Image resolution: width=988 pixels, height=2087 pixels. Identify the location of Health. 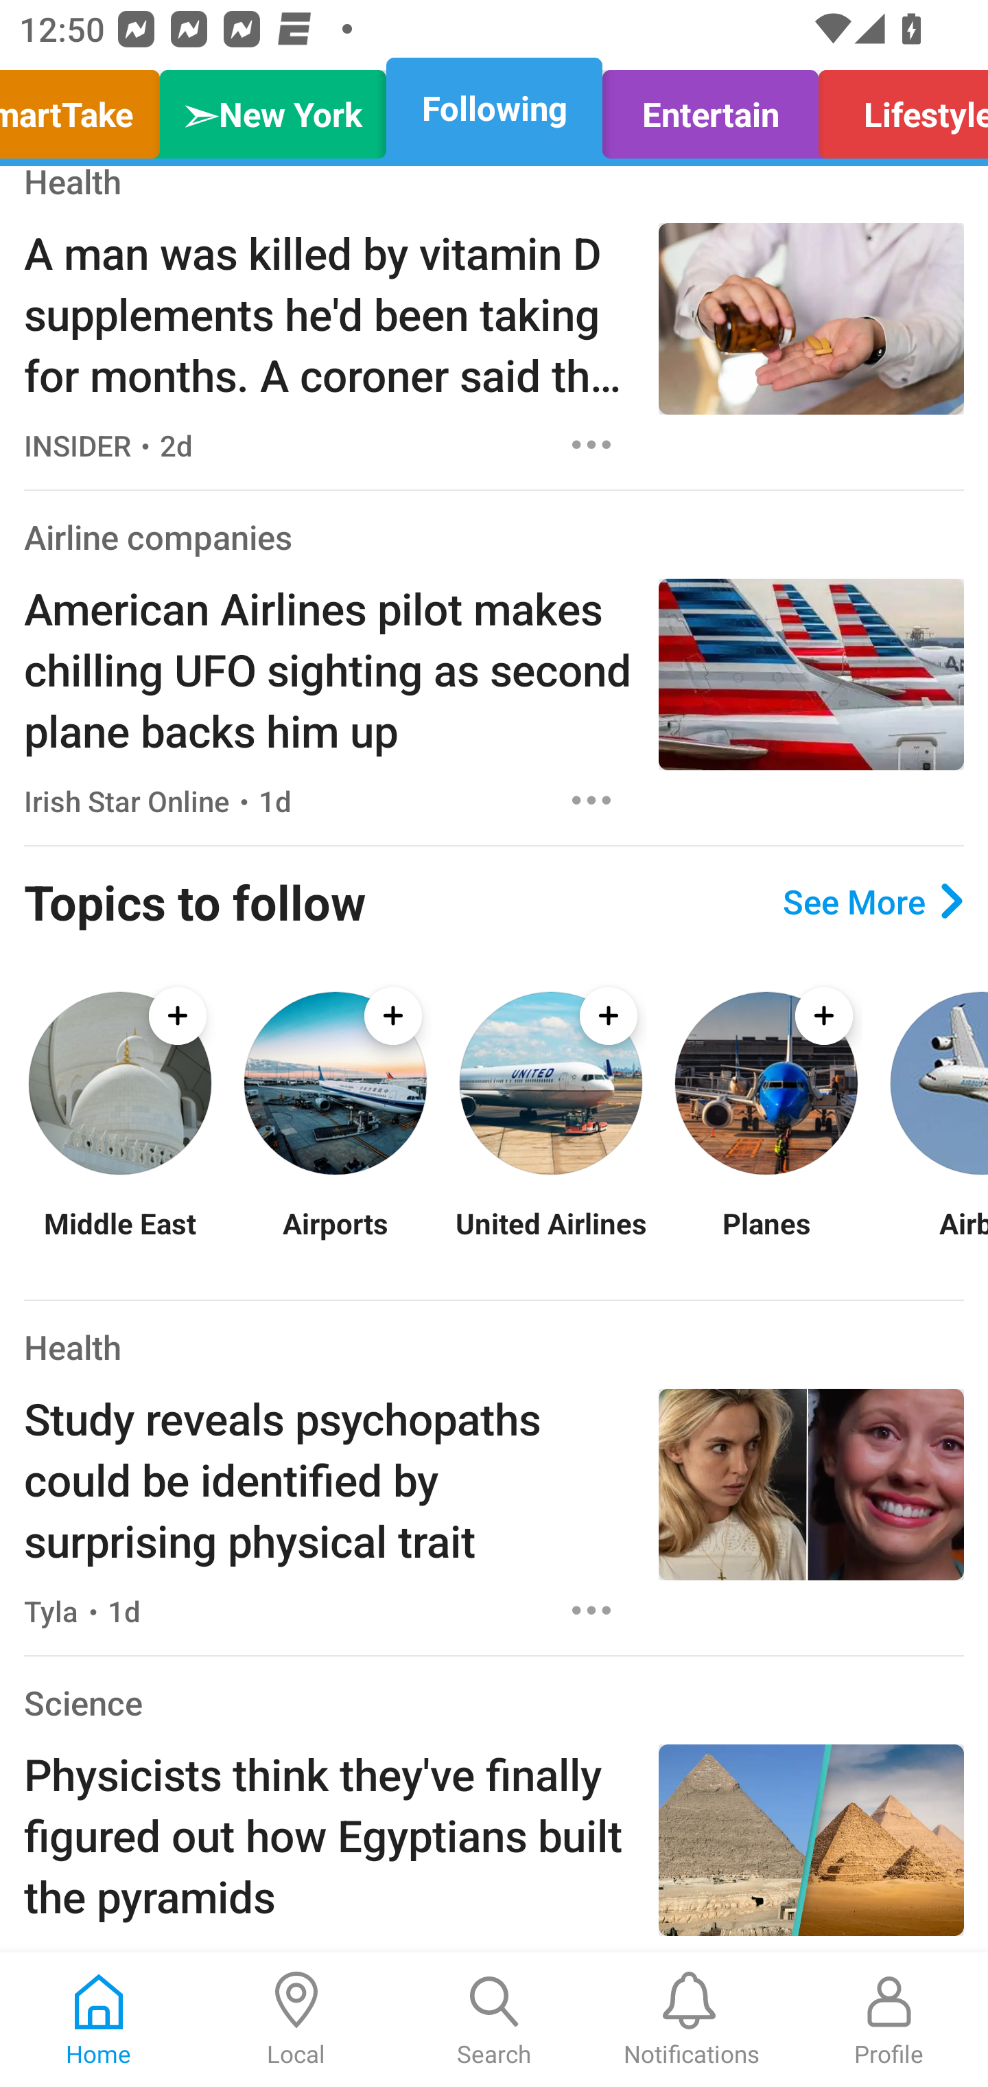
(73, 185).